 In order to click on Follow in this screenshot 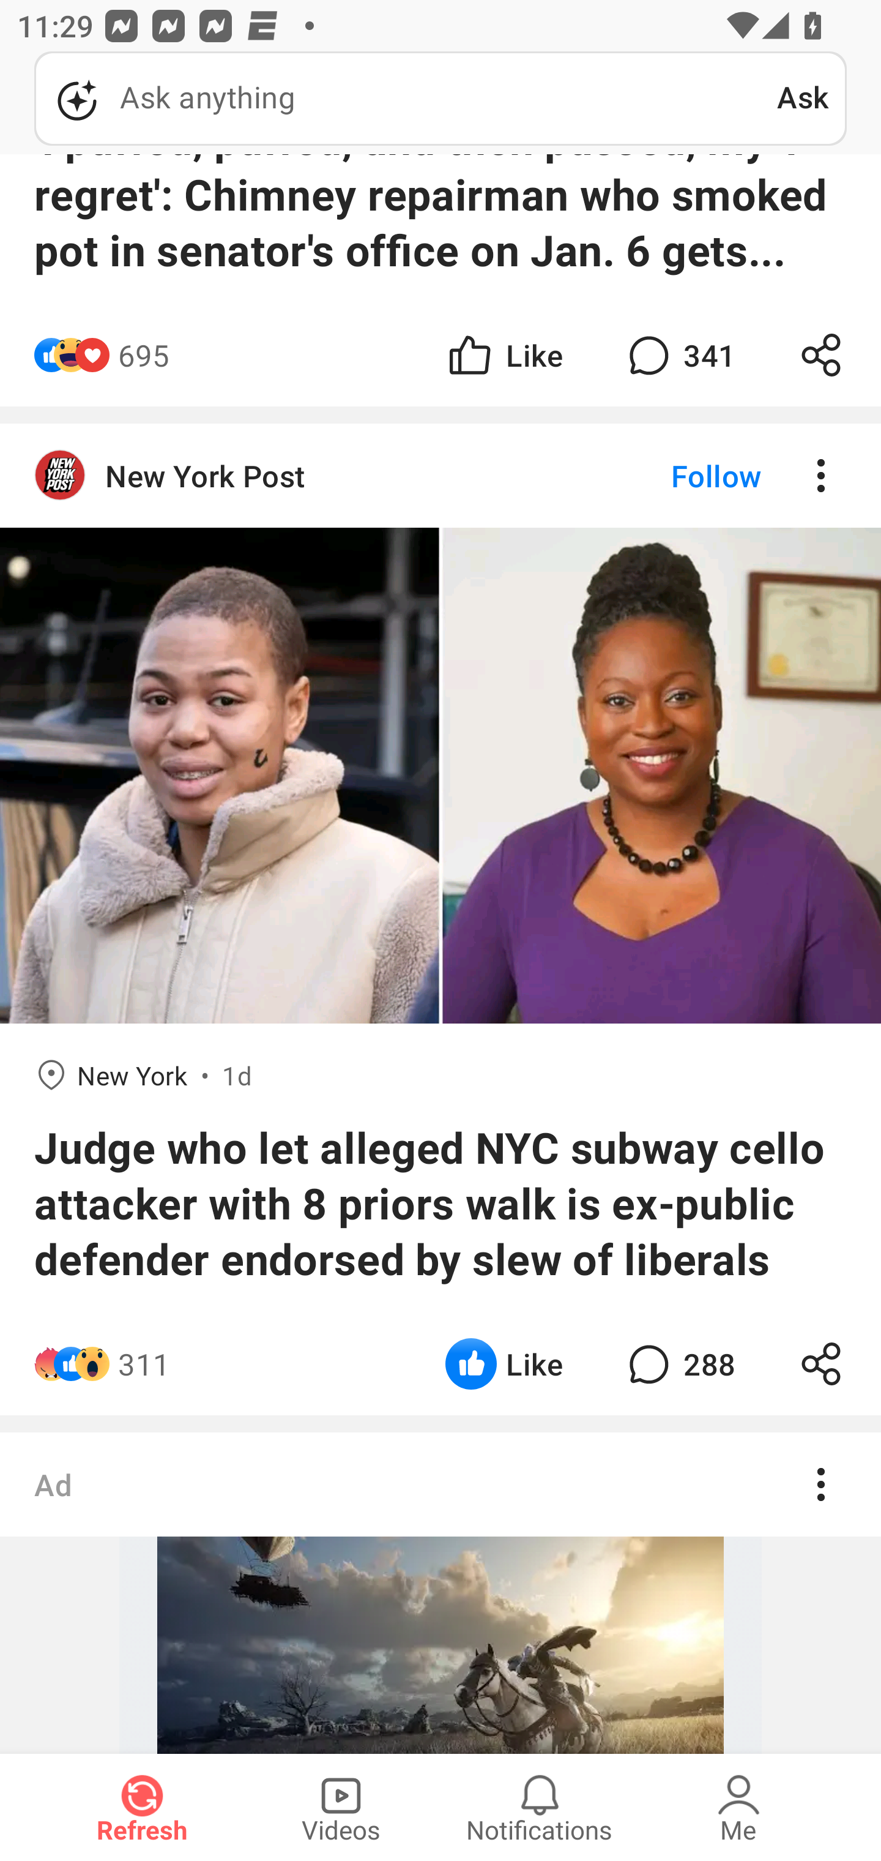, I will do `click(675, 476)`.